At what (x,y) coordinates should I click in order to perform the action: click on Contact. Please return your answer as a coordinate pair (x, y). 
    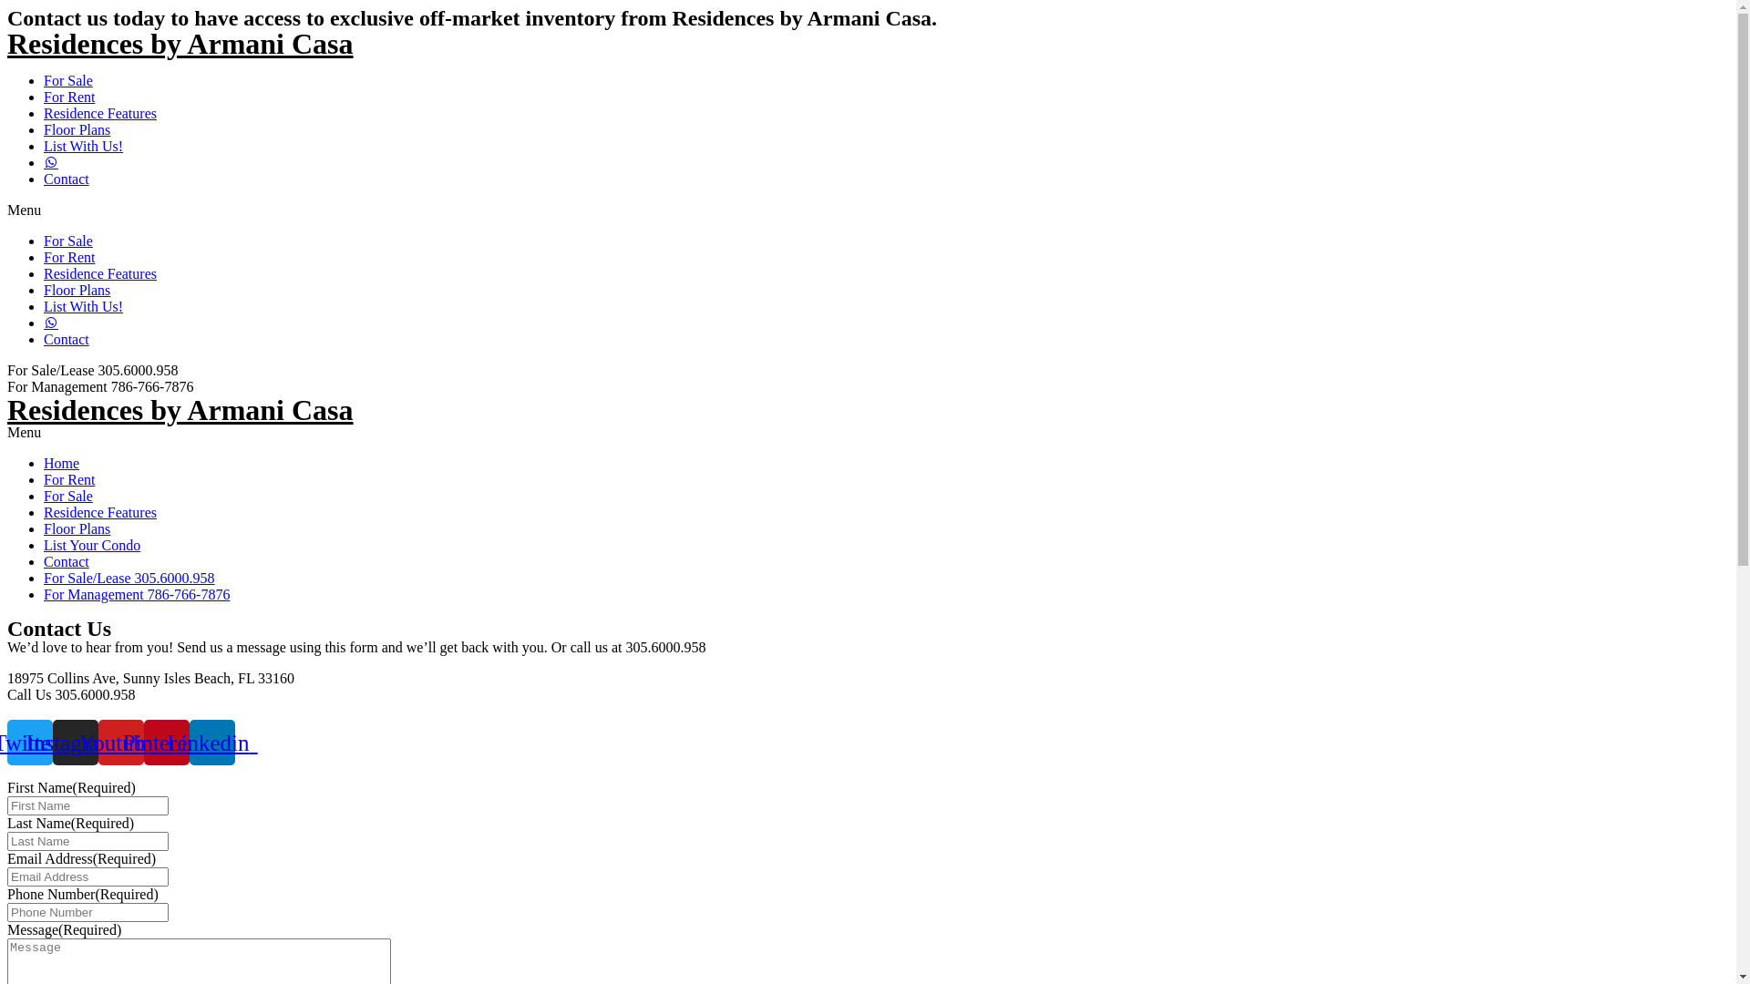
    Looking at the image, I should click on (67, 561).